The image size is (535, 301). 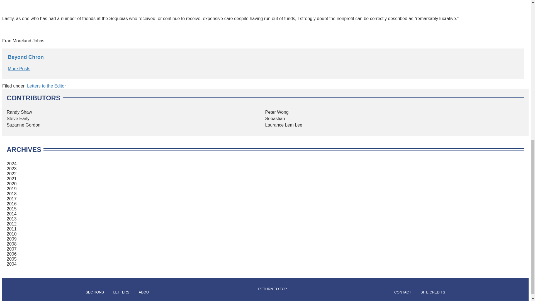 I want to click on View Steve Early archive, so click(x=18, y=118).